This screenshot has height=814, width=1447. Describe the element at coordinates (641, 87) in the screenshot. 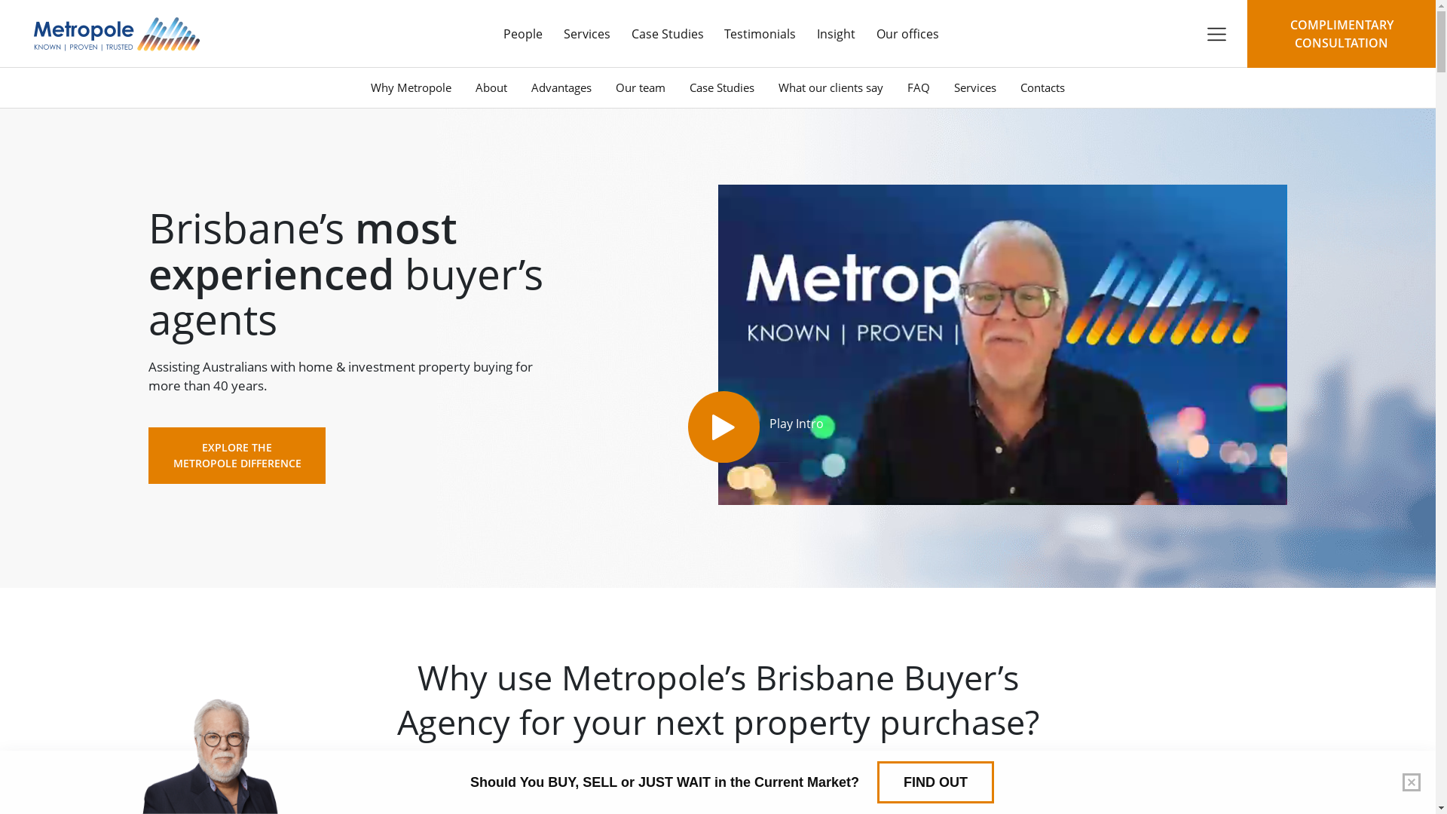

I see `Our team` at that location.